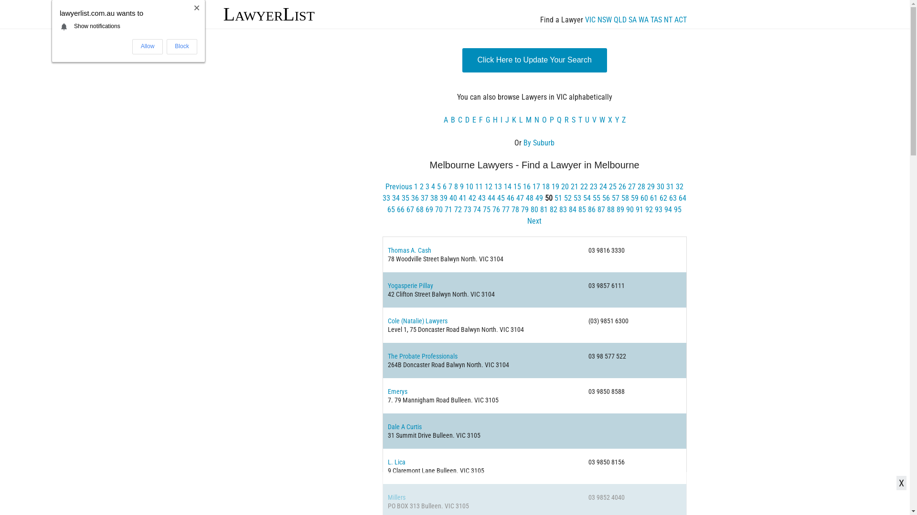 The image size is (917, 515). What do you see at coordinates (668, 20) in the screenshot?
I see `NT` at bounding box center [668, 20].